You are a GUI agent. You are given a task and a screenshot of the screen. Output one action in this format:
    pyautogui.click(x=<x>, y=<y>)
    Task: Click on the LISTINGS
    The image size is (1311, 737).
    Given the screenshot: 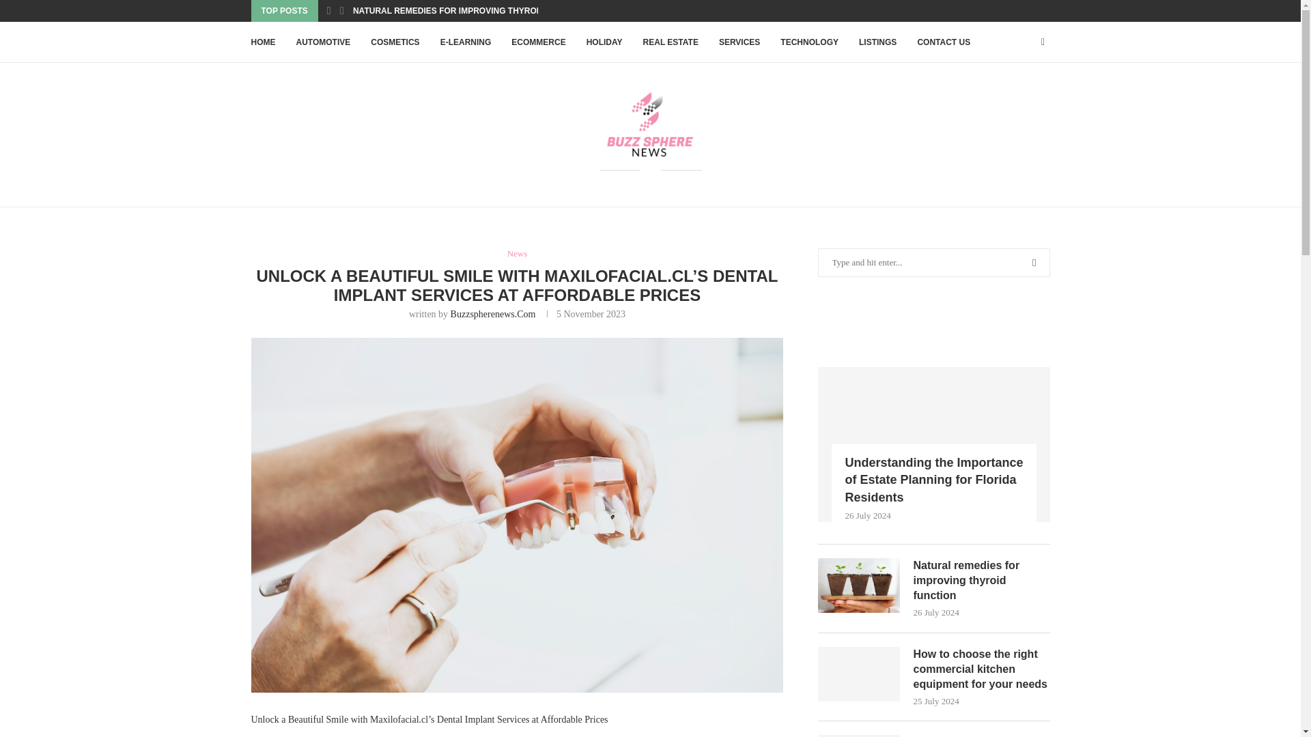 What is the action you would take?
    pyautogui.click(x=877, y=42)
    